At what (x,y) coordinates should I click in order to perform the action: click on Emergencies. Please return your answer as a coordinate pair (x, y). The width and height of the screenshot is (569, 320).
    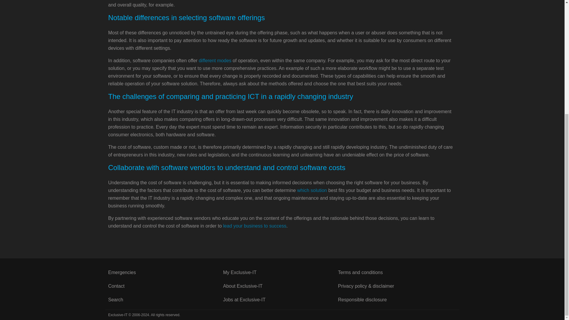
    Looking at the image, I should click on (165, 273).